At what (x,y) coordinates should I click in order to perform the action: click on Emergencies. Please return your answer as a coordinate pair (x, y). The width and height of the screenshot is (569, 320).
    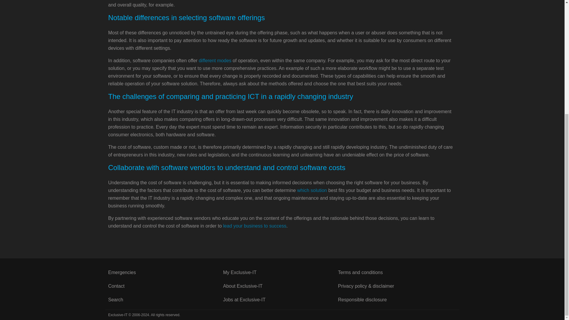
    Looking at the image, I should click on (165, 273).